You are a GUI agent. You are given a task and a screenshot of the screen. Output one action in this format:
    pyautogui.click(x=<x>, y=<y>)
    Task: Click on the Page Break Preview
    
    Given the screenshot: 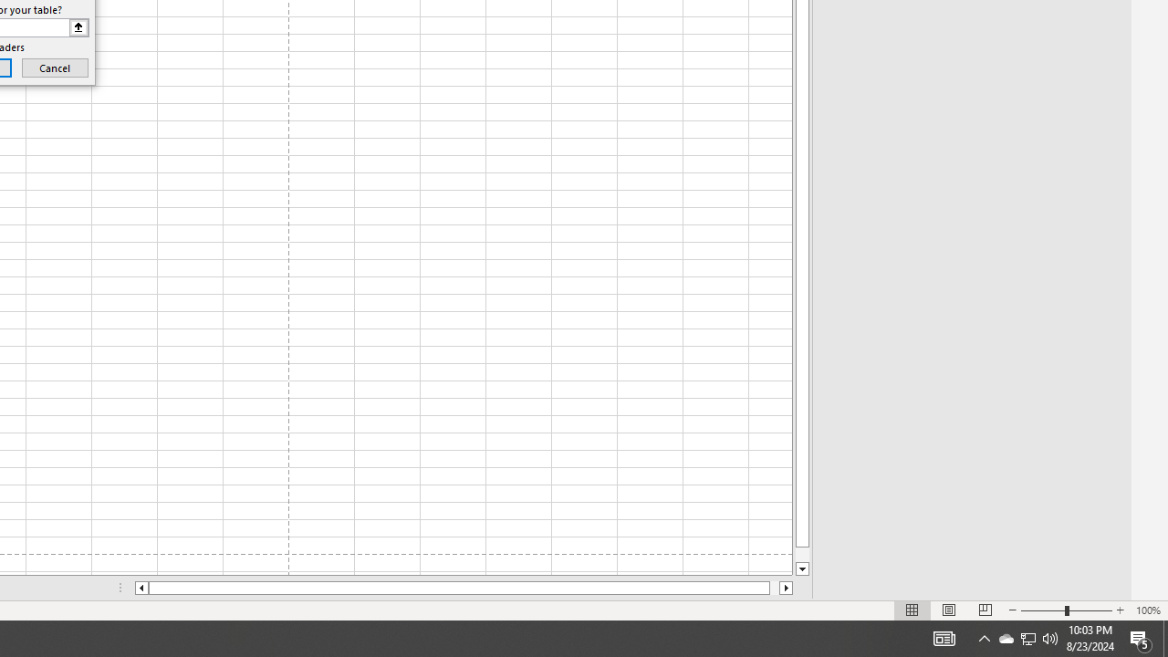 What is the action you would take?
    pyautogui.click(x=985, y=610)
    